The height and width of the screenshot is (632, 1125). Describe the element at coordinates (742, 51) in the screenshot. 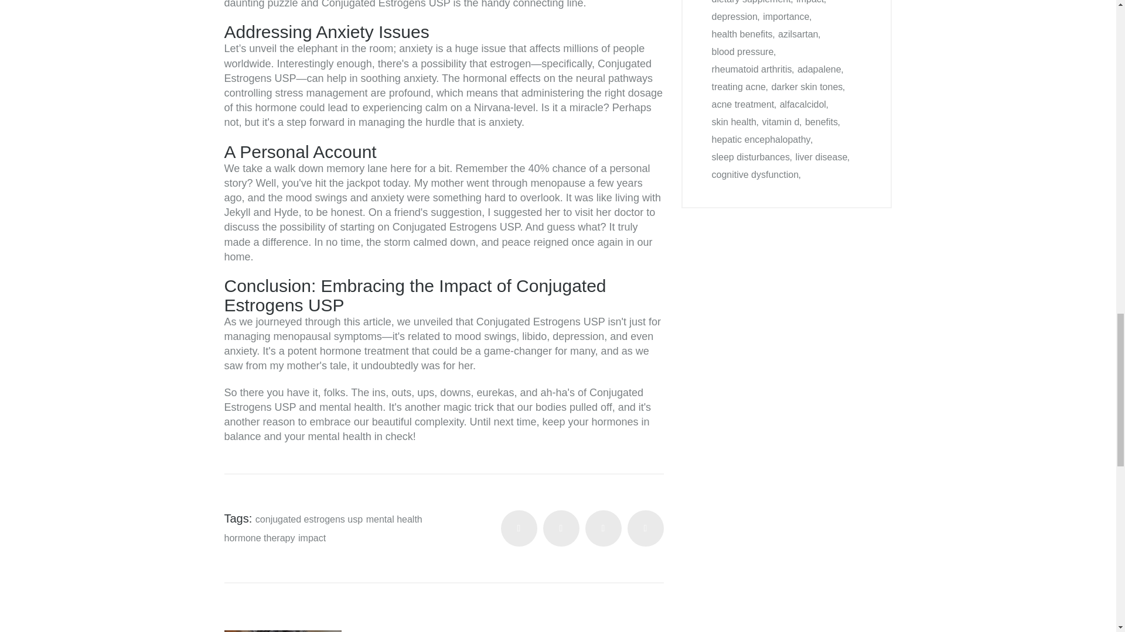

I see `blood pressure` at that location.